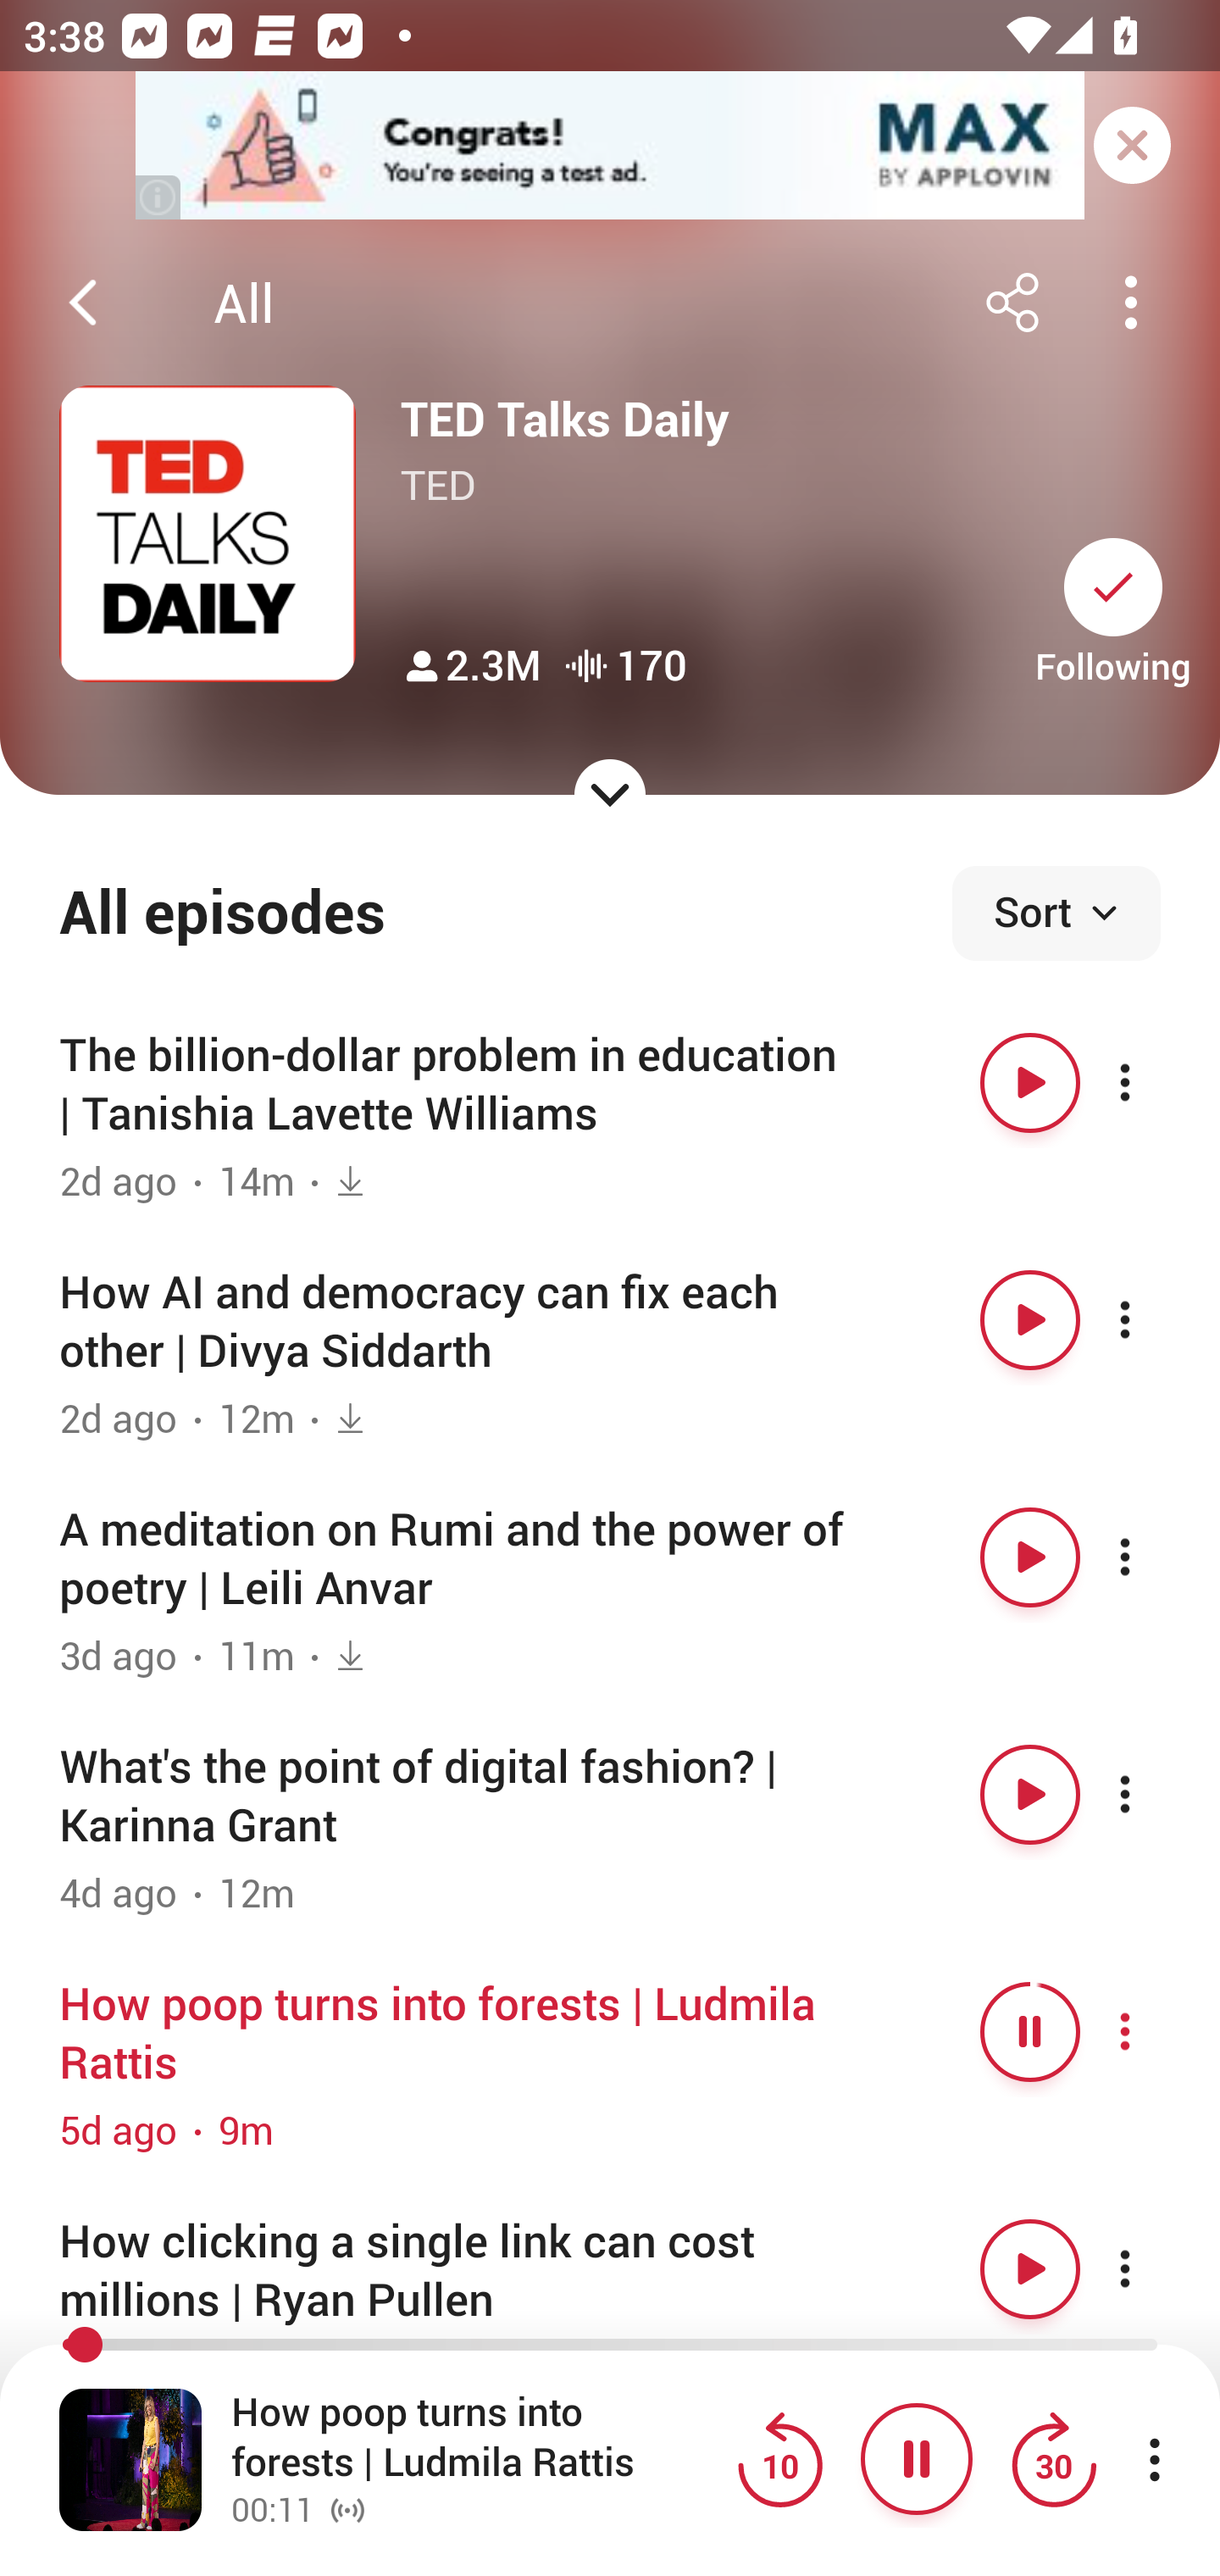 The image size is (1220, 2576). Describe the element at coordinates (1053, 2460) in the screenshot. I see `Jump forward` at that location.